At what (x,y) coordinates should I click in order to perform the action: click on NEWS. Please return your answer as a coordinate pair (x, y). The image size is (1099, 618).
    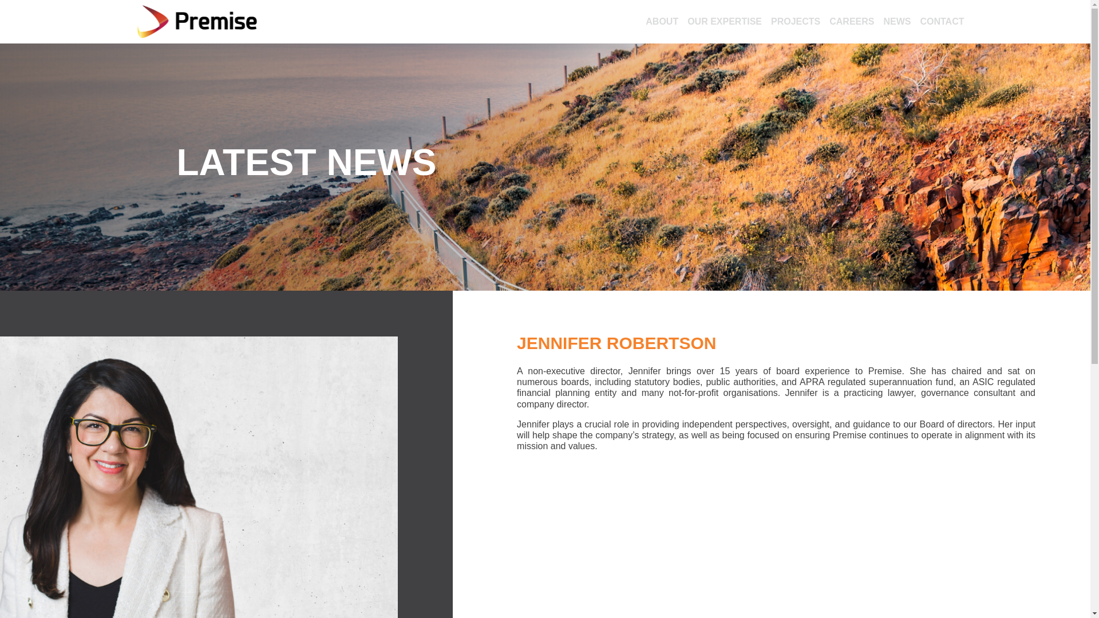
    Looking at the image, I should click on (896, 22).